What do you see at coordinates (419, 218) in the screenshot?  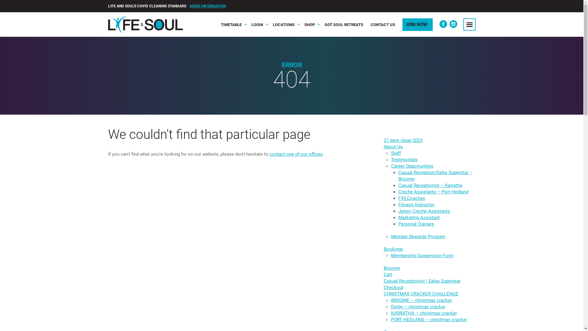 I see `Marketing Assistant` at bounding box center [419, 218].